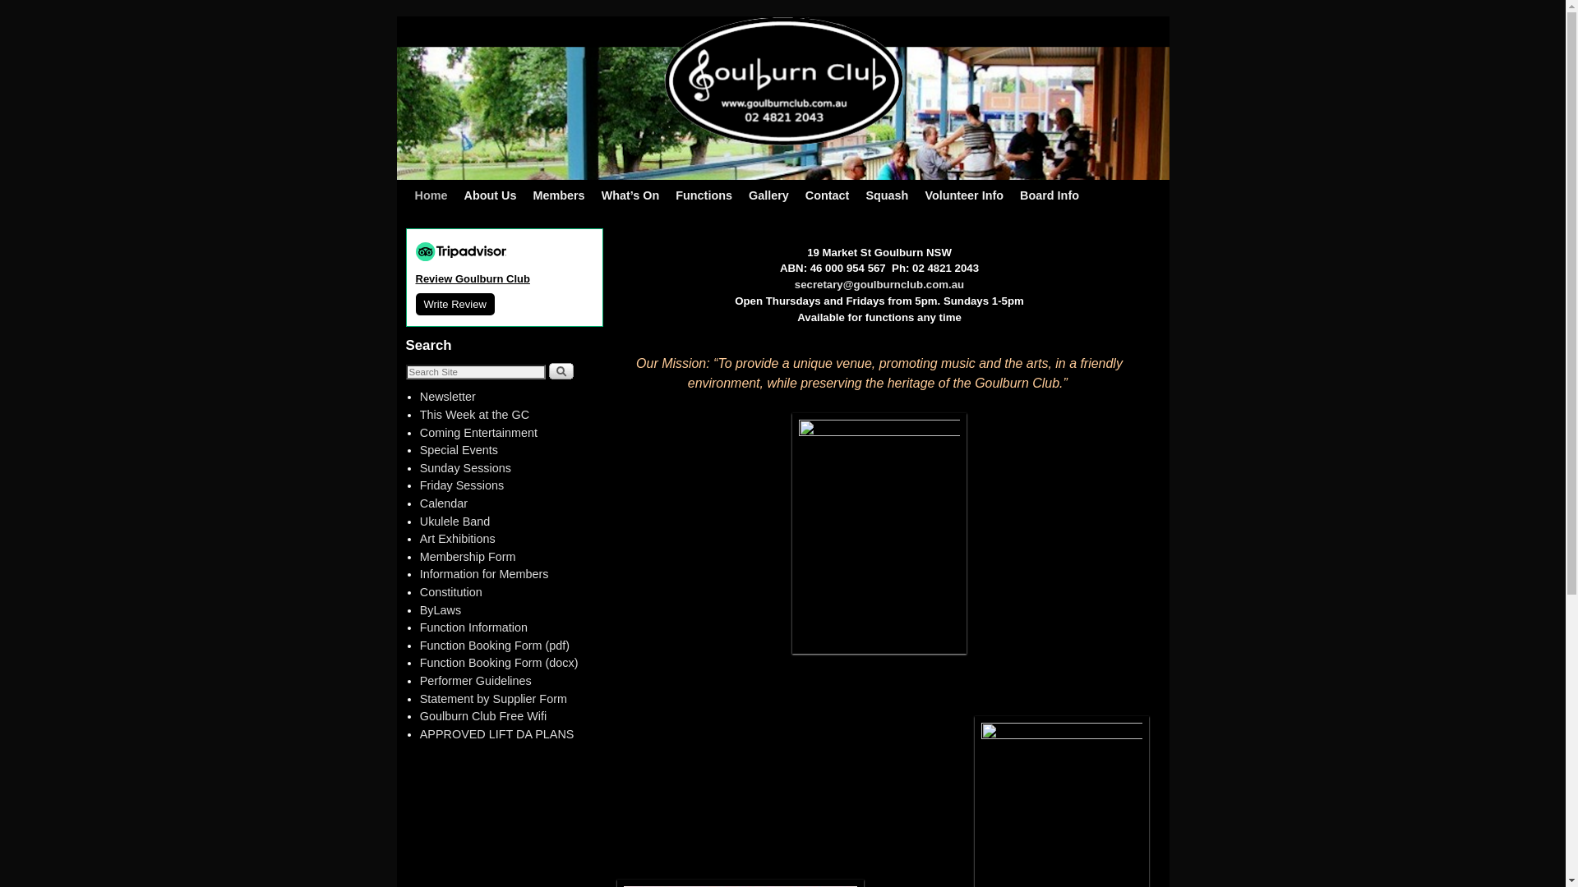  I want to click on Home, so click(431, 195).